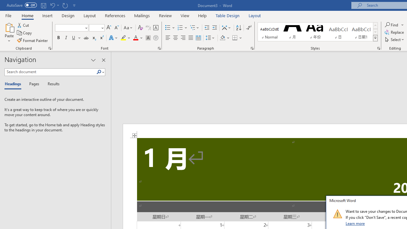  Describe the element at coordinates (14, 84) in the screenshot. I see `Headings` at that location.